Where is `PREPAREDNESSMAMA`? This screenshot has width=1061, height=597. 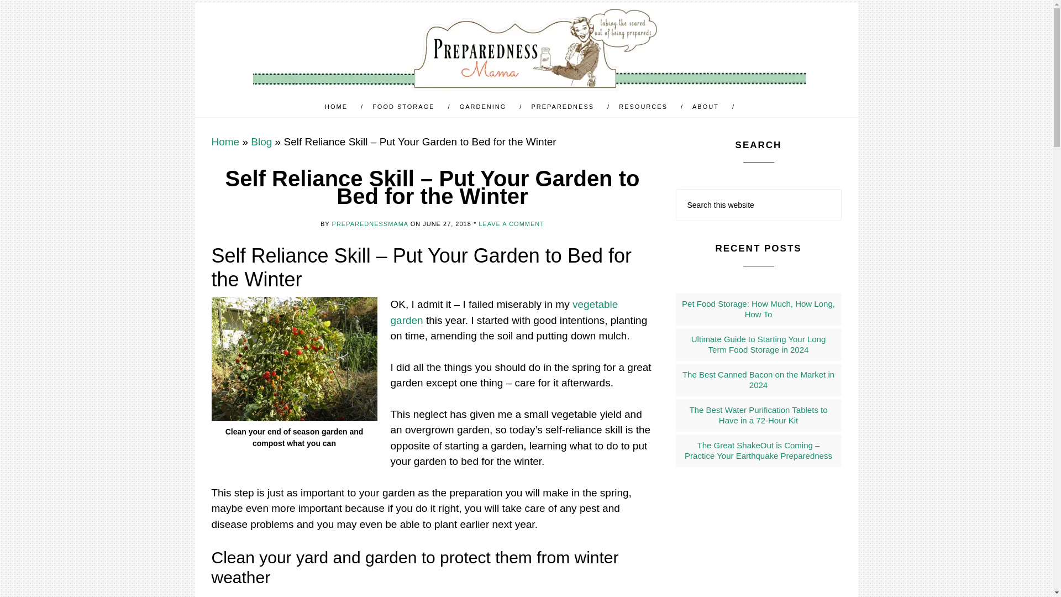
PREPAREDNESSMAMA is located at coordinates (529, 50).